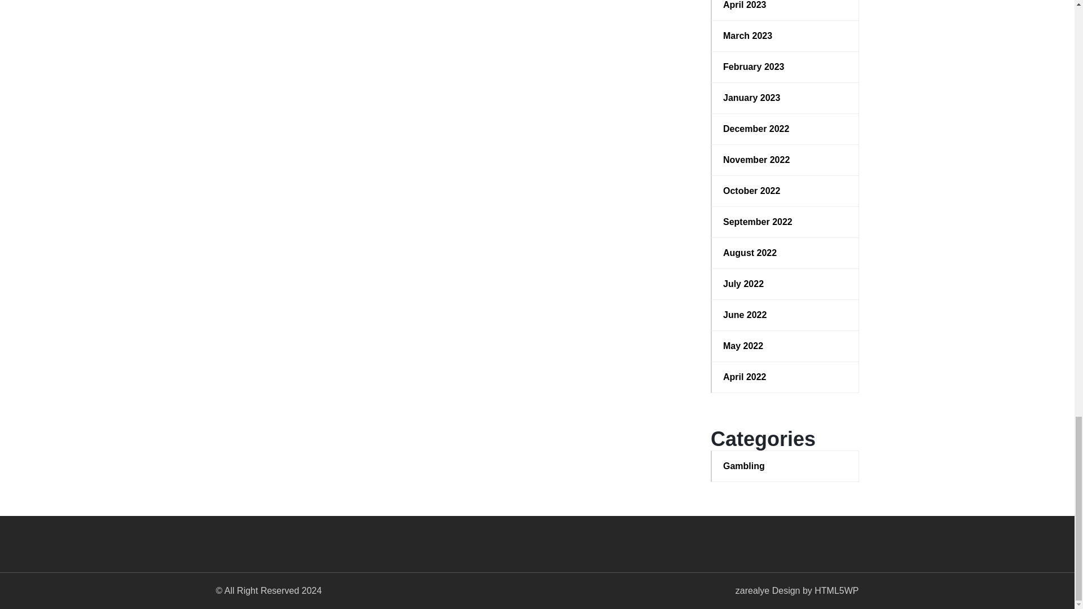 The width and height of the screenshot is (1083, 609). Describe the element at coordinates (785, 129) in the screenshot. I see `December 2022` at that location.